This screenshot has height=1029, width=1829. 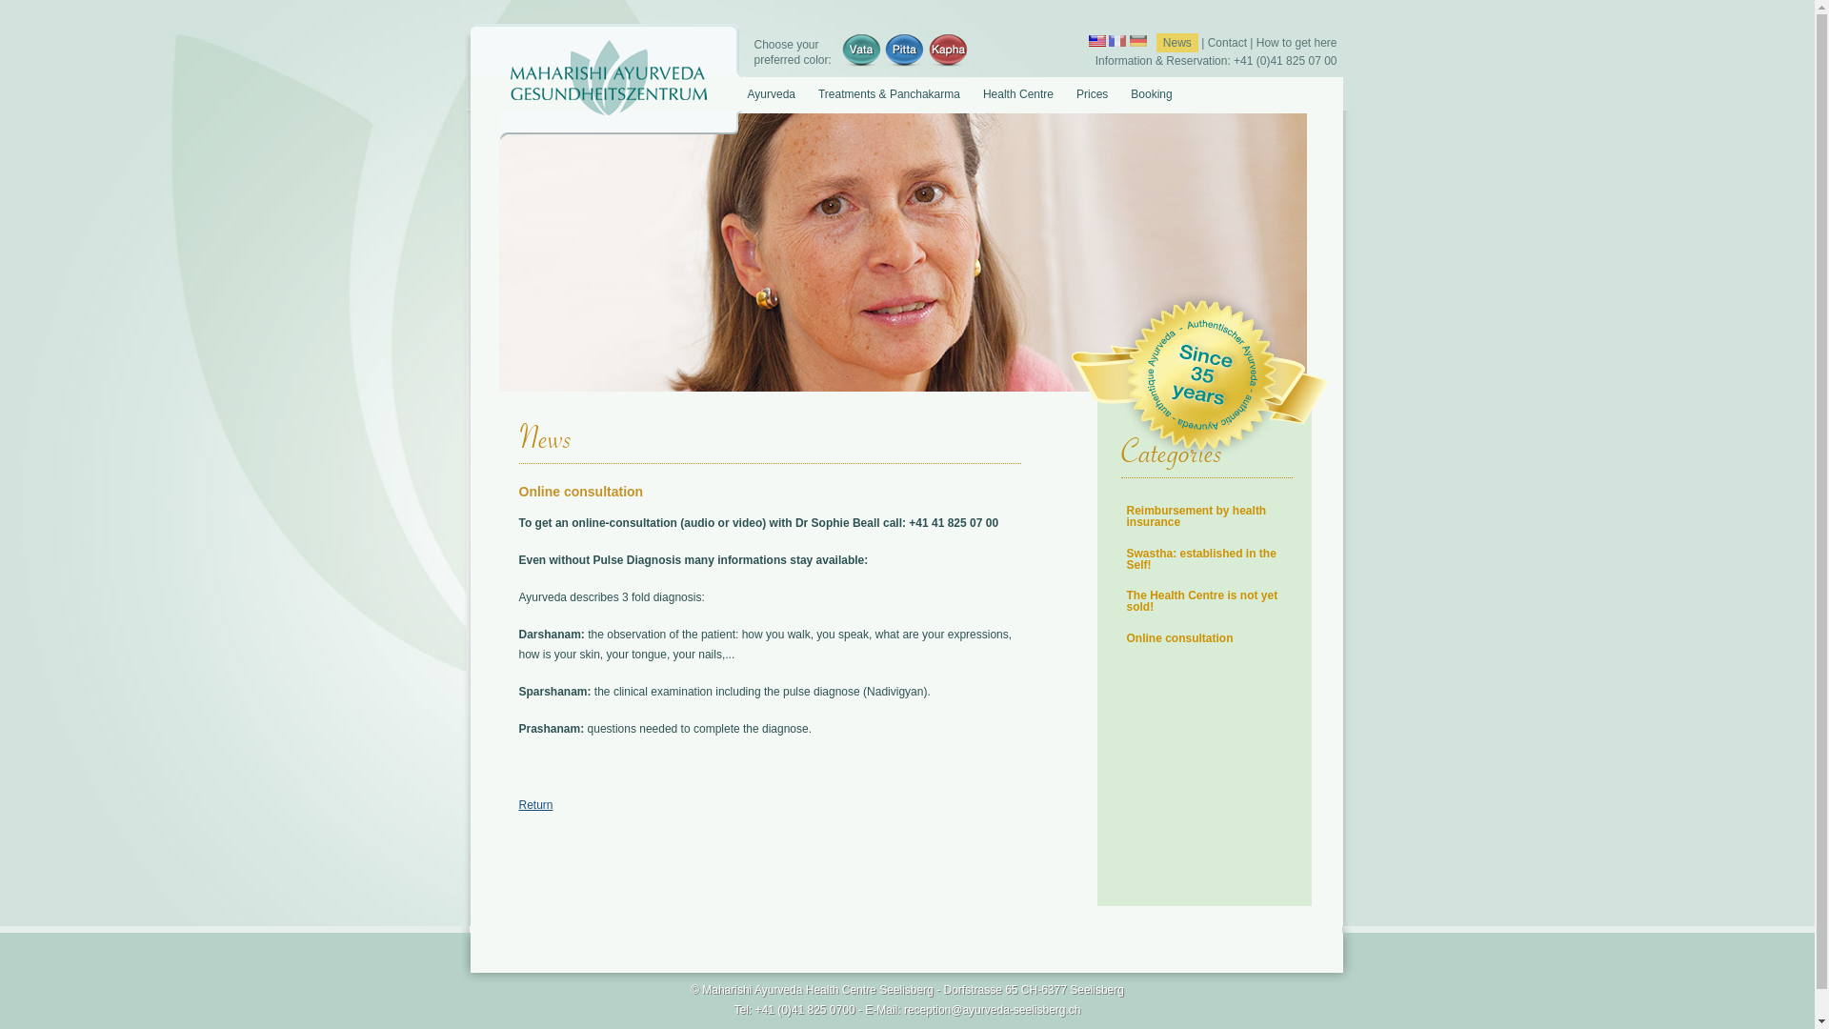 What do you see at coordinates (1200, 559) in the screenshot?
I see `Swastha: established in the Self!` at bounding box center [1200, 559].